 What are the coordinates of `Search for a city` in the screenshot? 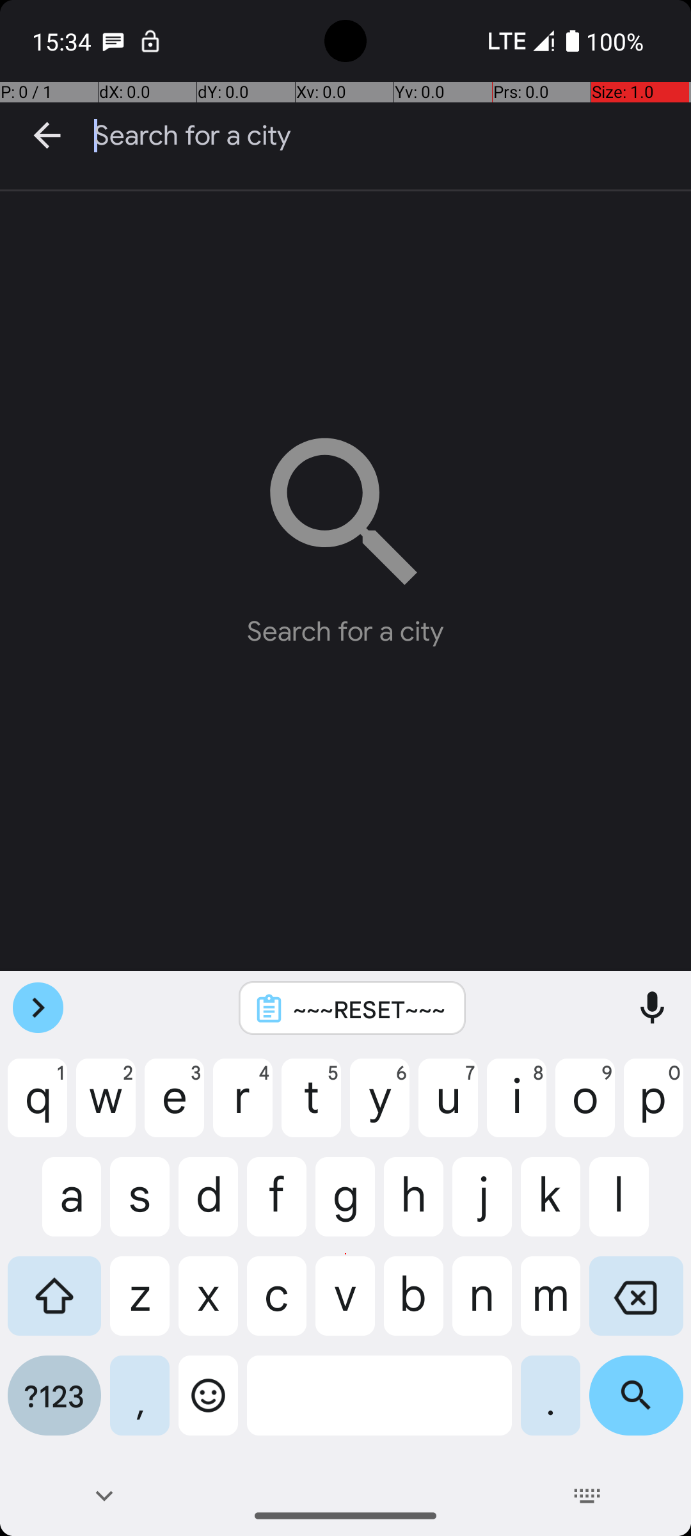 It's located at (393, 136).